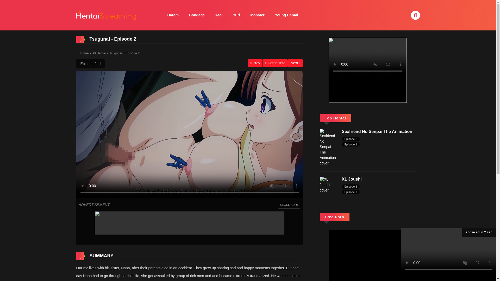 This screenshot has height=281, width=500. Describe the element at coordinates (377, 131) in the screenshot. I see `Sexfriend No Senpai The Animation` at that location.